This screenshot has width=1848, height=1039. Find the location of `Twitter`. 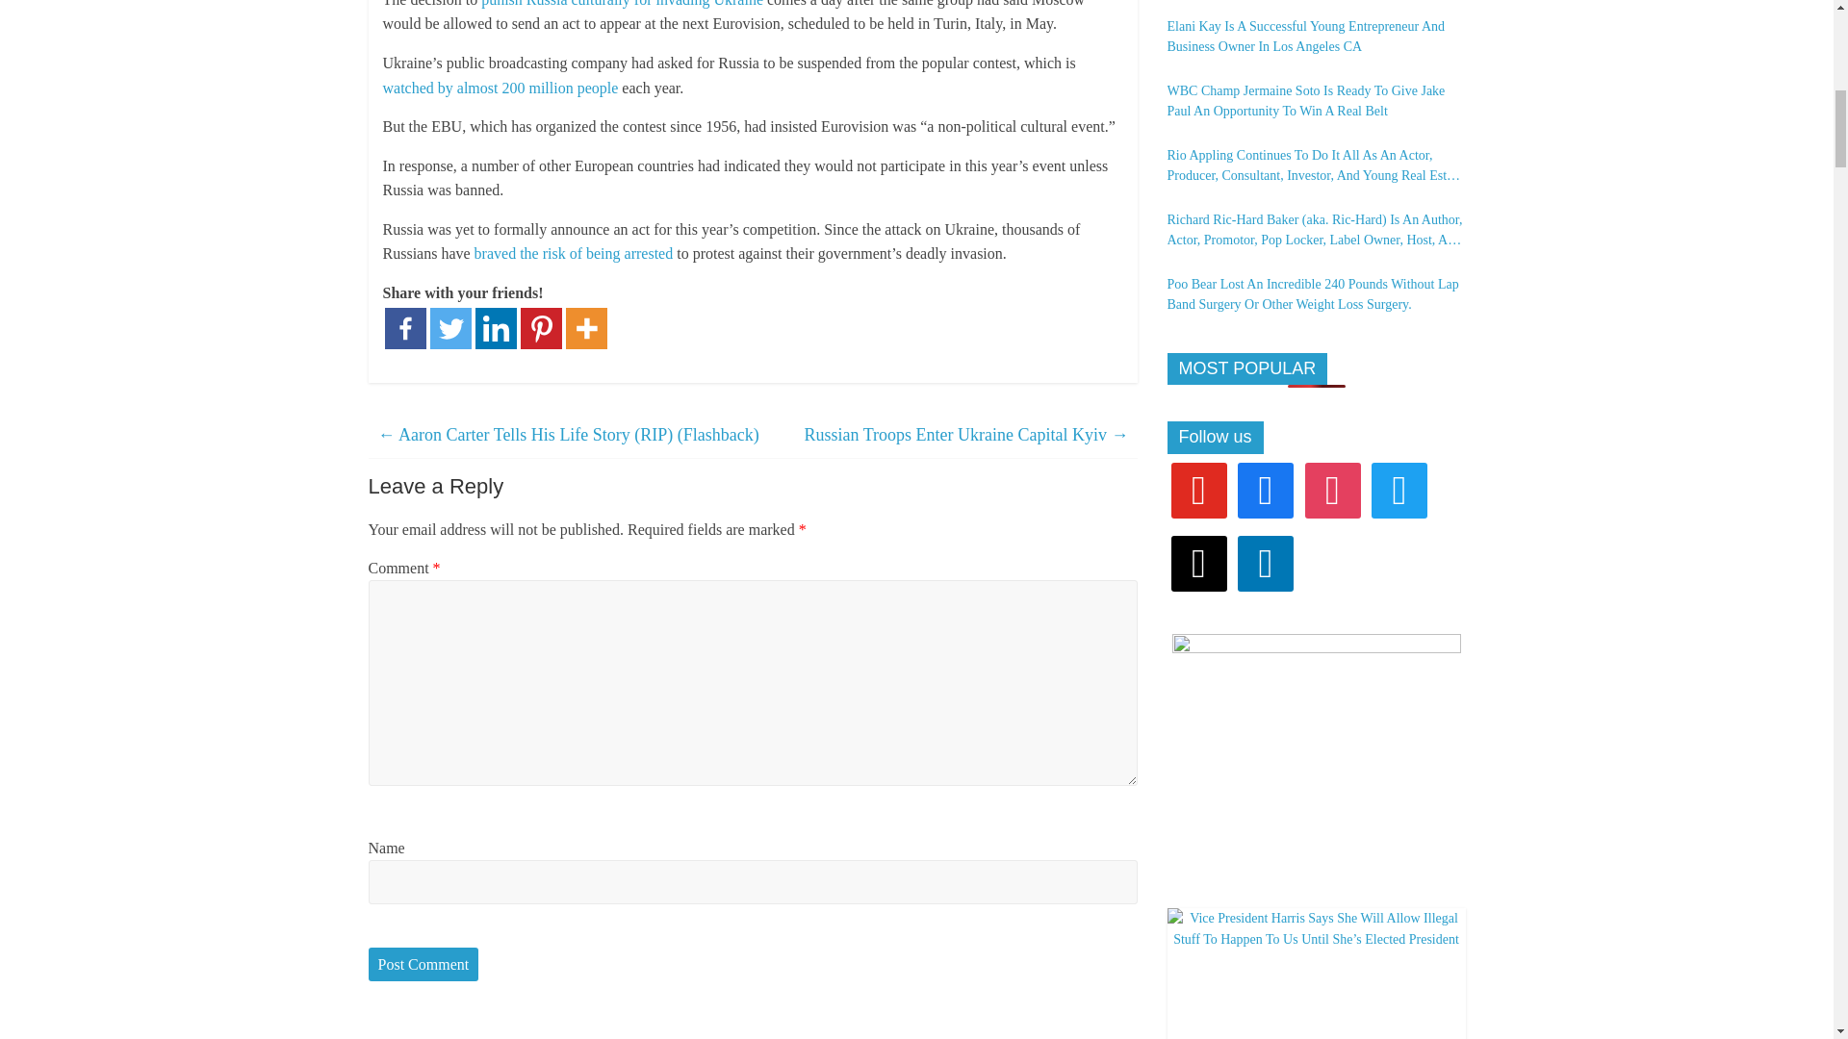

Twitter is located at coordinates (449, 327).